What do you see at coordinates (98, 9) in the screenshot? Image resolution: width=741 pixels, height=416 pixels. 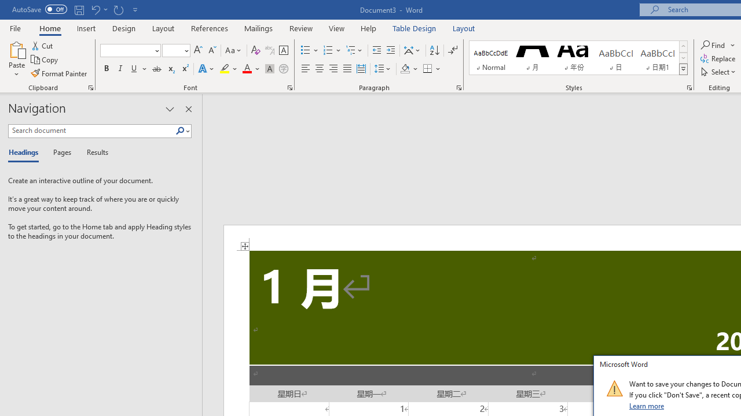 I see `Undo Shrink Font` at bounding box center [98, 9].